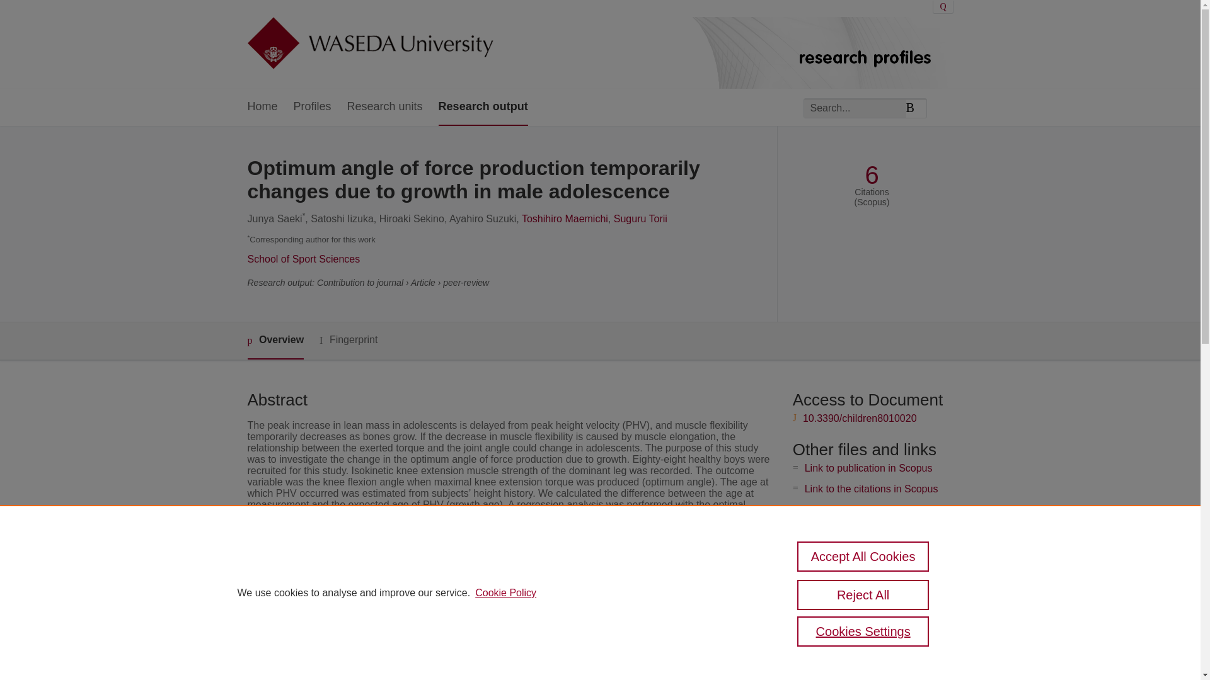 This screenshot has height=680, width=1210. Describe the element at coordinates (313, 107) in the screenshot. I see `Profiles` at that location.